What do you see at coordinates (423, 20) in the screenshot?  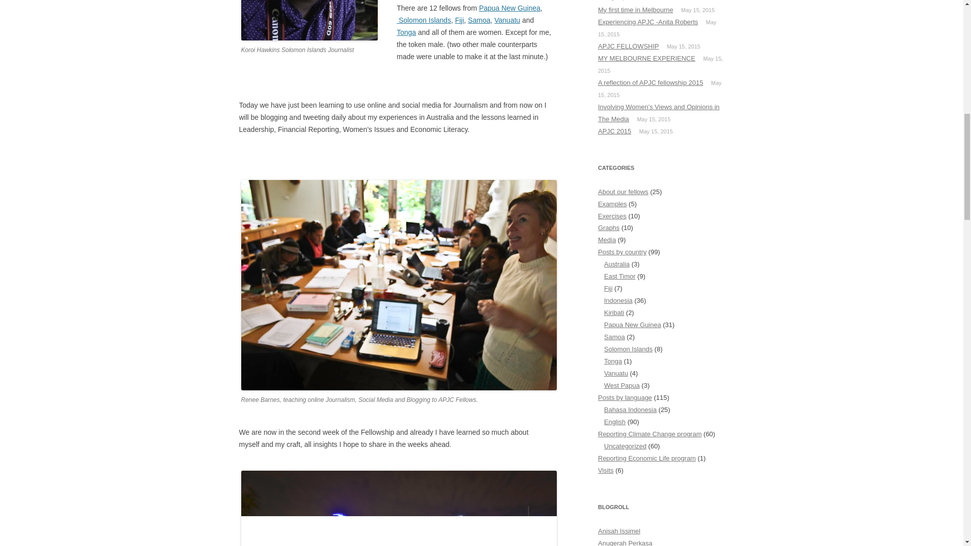 I see ` Solomon Islands` at bounding box center [423, 20].